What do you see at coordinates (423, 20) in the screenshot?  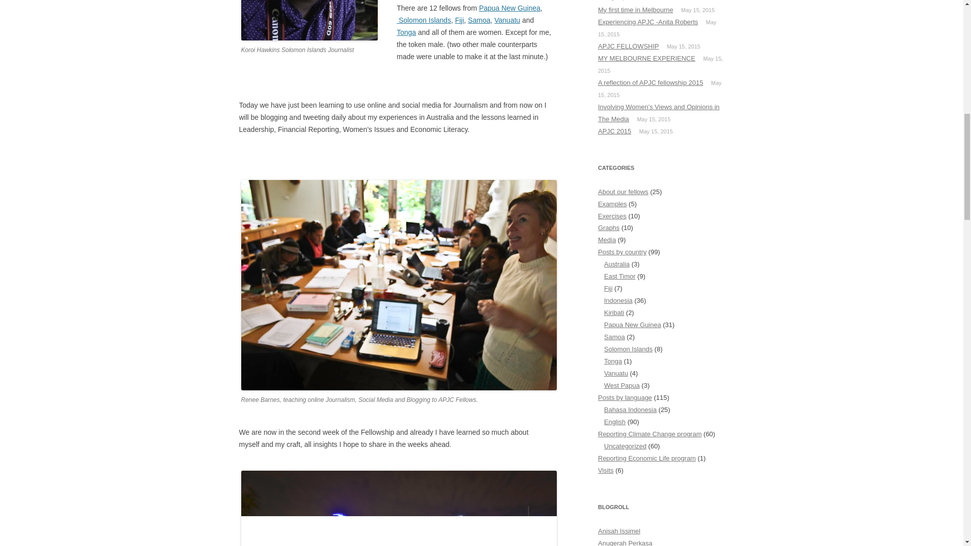 I see ` Solomon Islands` at bounding box center [423, 20].